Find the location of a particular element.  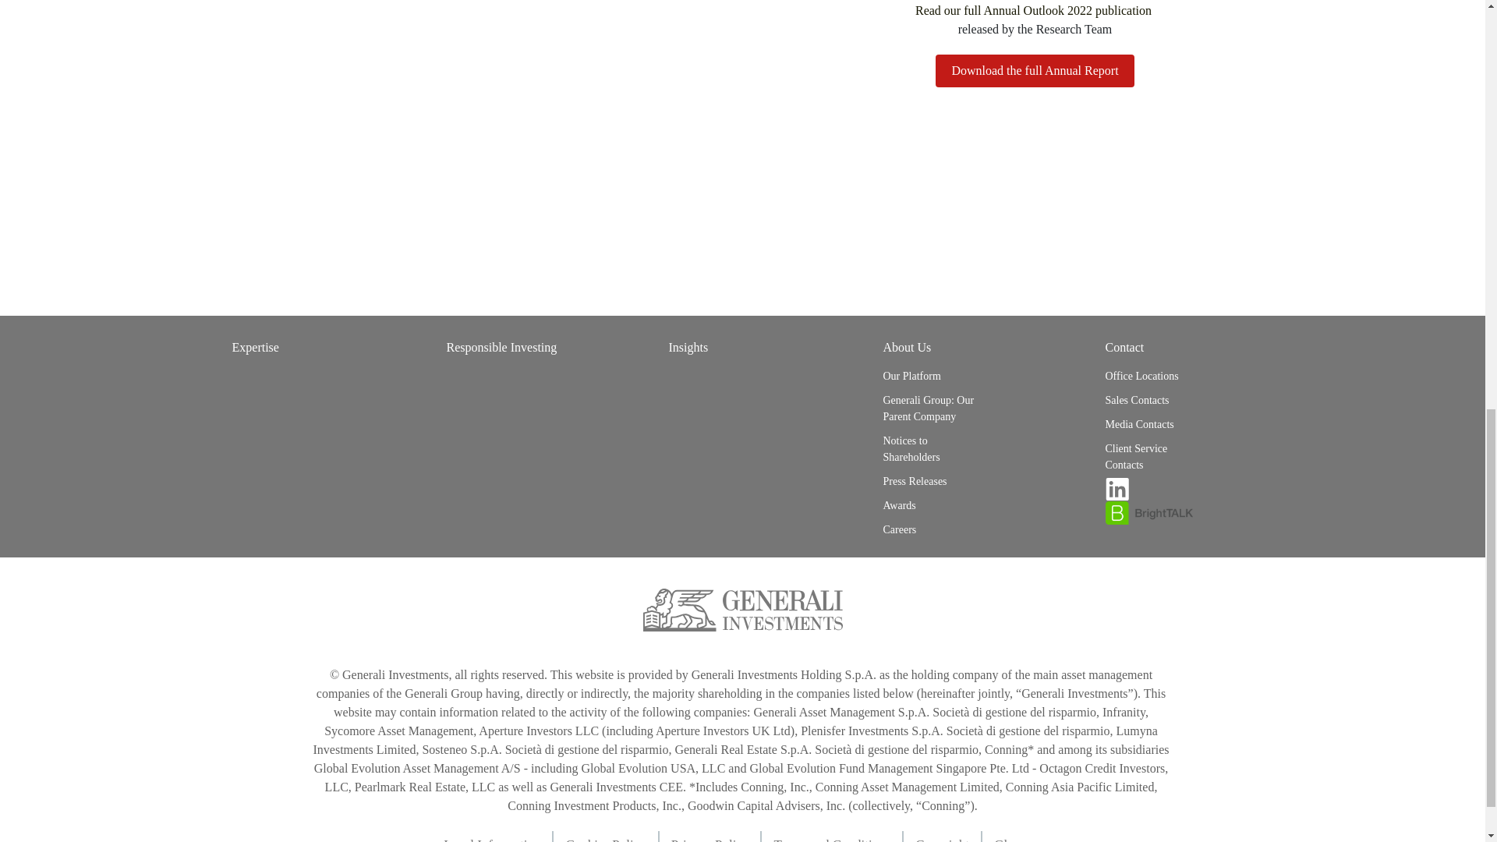

Media Contacts is located at coordinates (1152, 424).